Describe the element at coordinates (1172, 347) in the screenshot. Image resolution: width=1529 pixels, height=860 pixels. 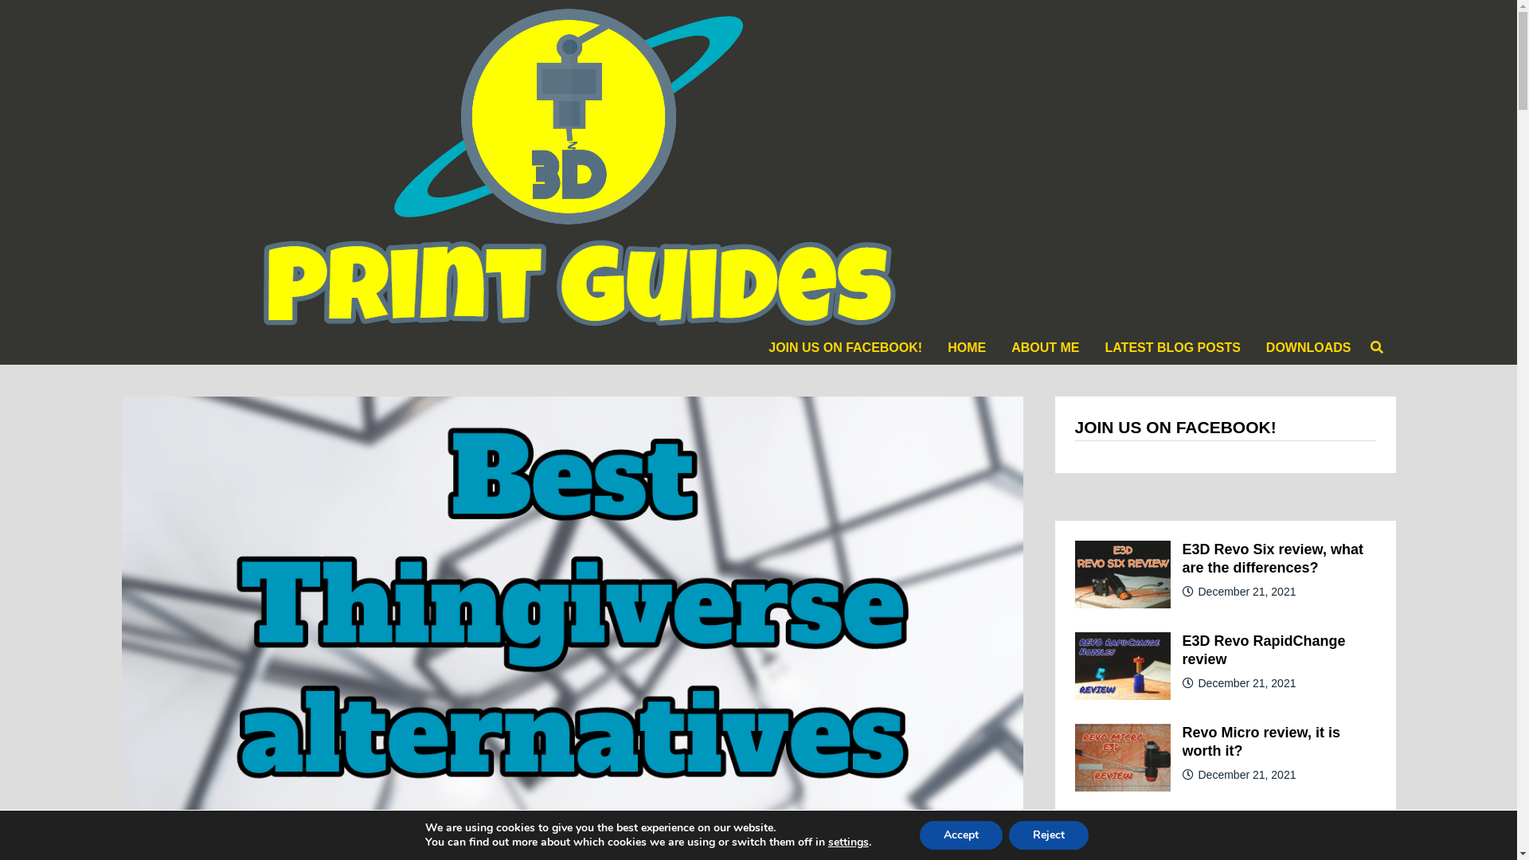
I see `LATEST BLOG POSTS` at that location.